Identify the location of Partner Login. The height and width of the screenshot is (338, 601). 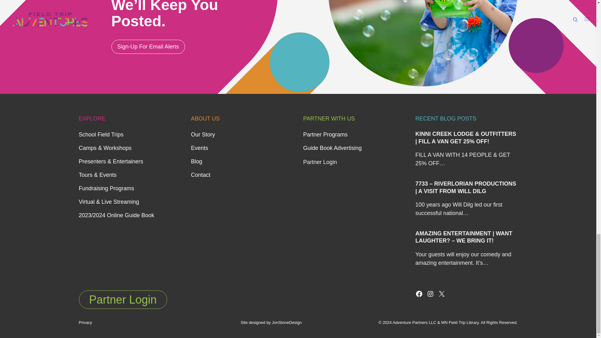
(123, 300).